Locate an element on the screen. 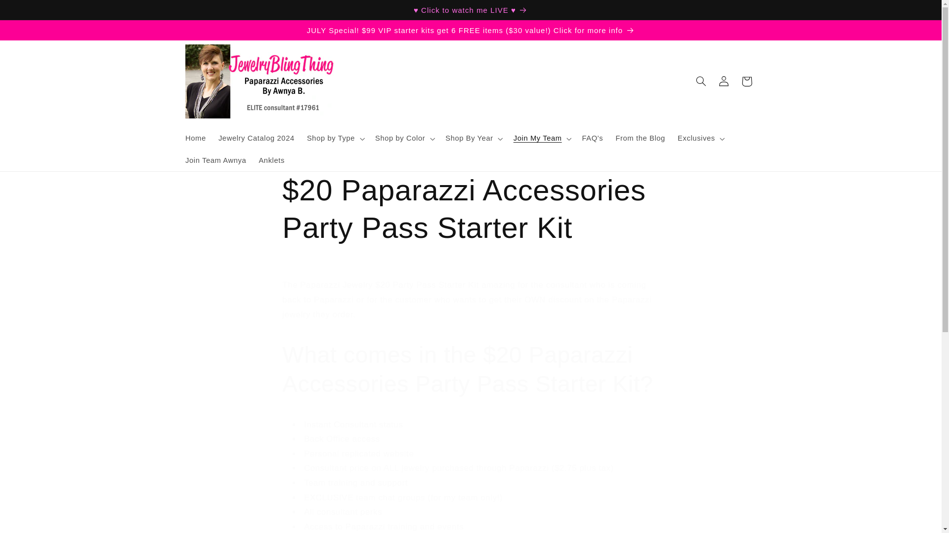  Skip to content is located at coordinates (31, 12).